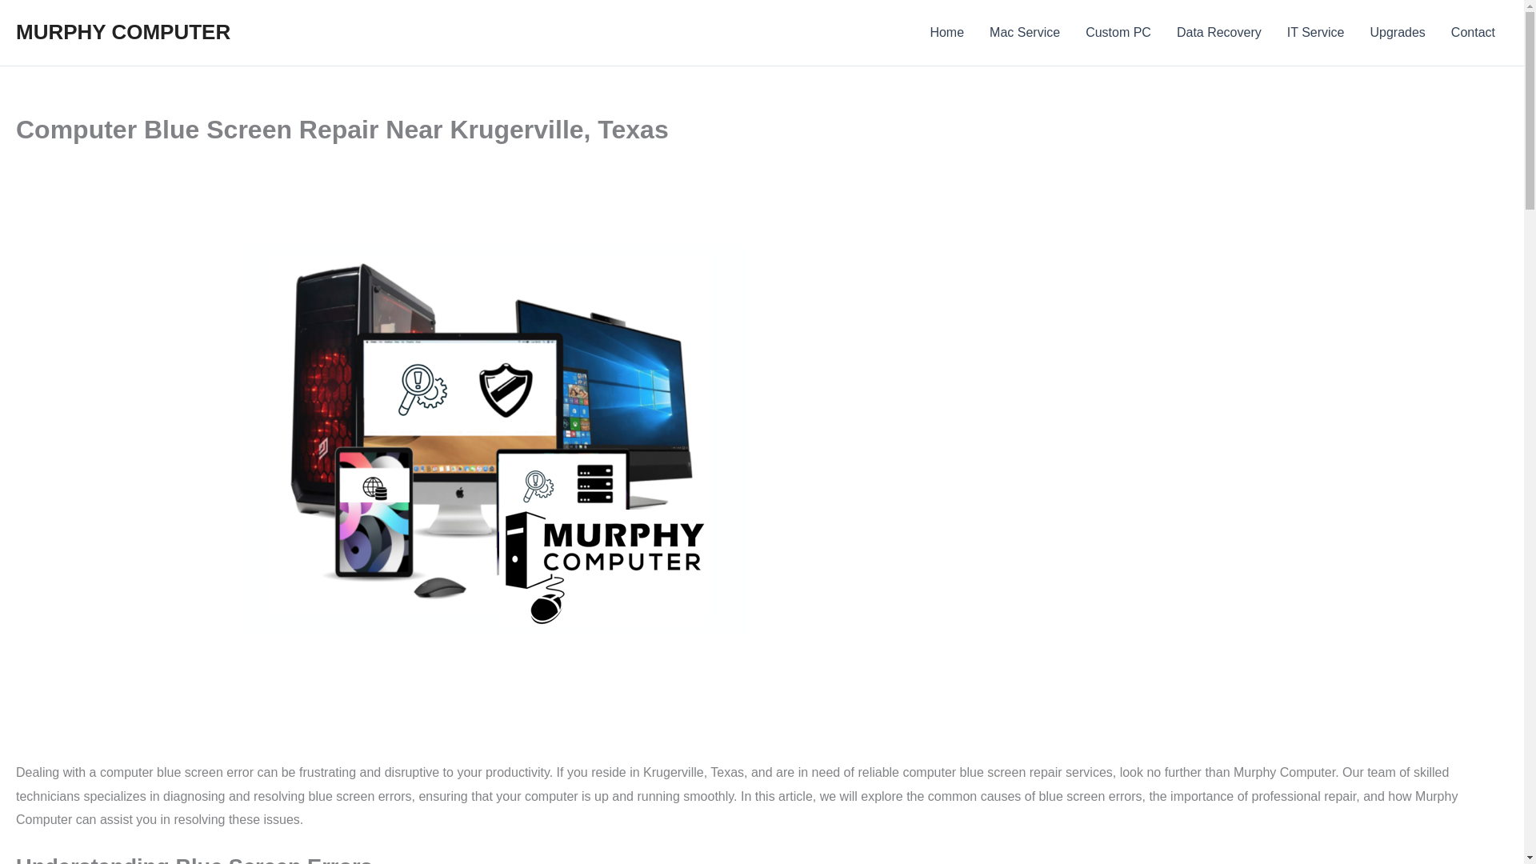  Describe the element at coordinates (1118, 33) in the screenshot. I see `Custom PC` at that location.